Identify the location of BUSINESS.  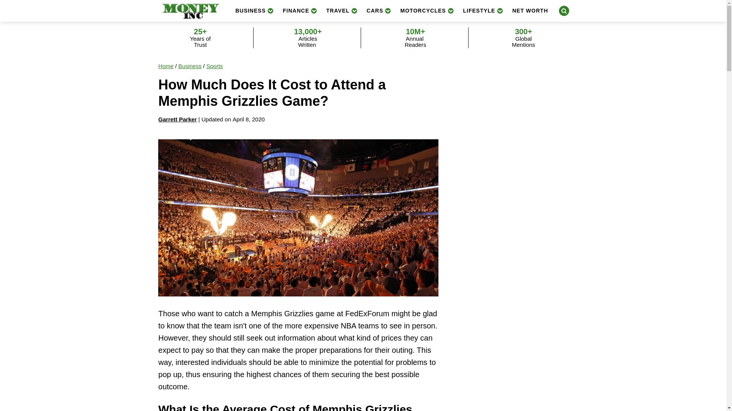
(254, 11).